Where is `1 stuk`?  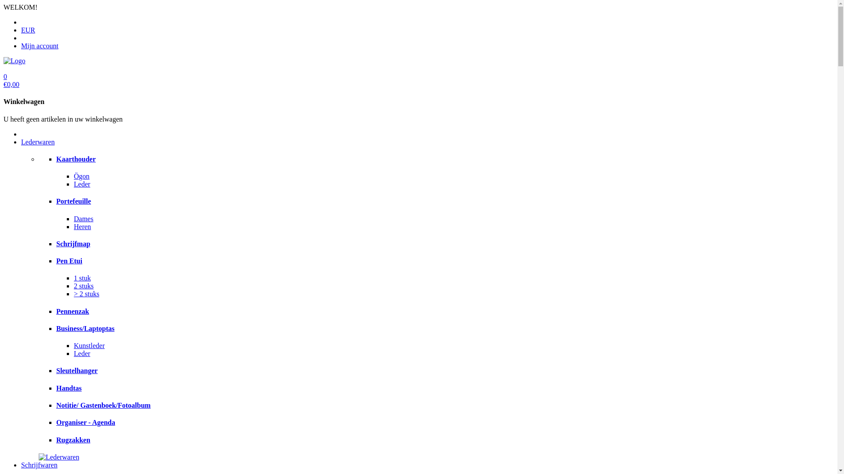
1 stuk is located at coordinates (83, 278).